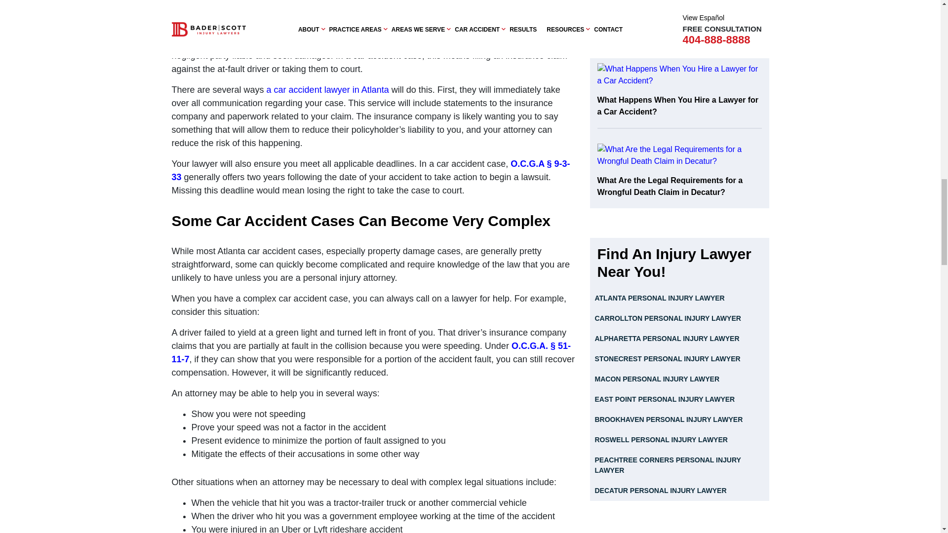 This screenshot has width=948, height=533. What do you see at coordinates (679, 24) in the screenshot?
I see `Can a Landlord Be Held Liable for a Dog Bite?` at bounding box center [679, 24].